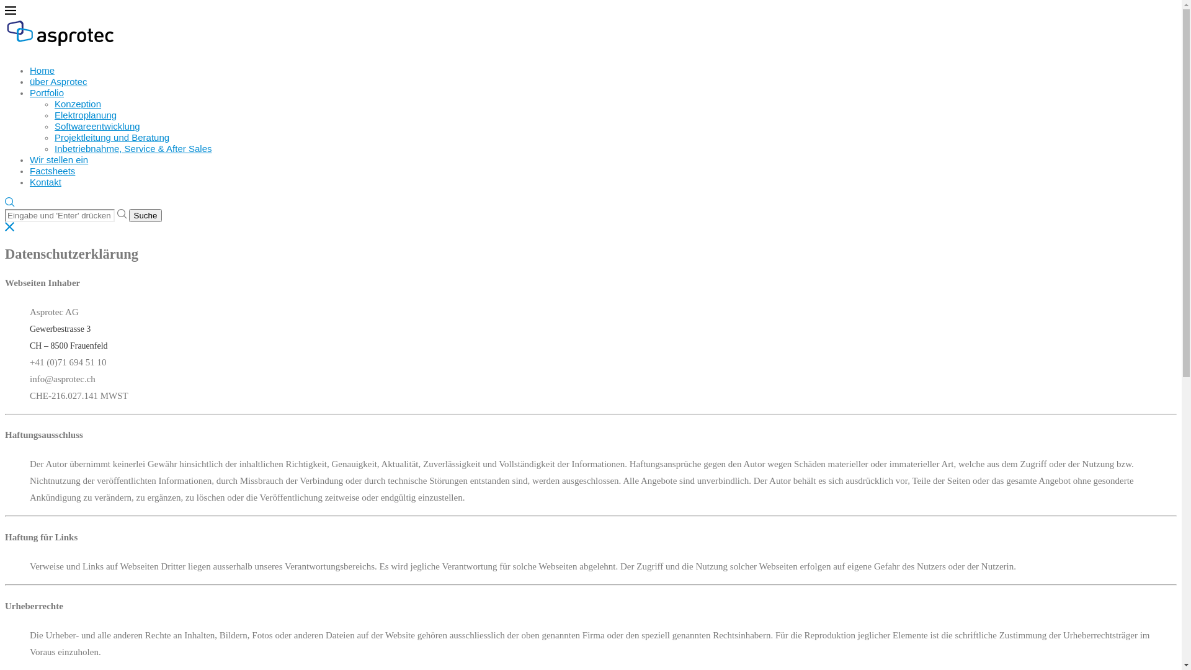  I want to click on Suche, so click(146, 216).